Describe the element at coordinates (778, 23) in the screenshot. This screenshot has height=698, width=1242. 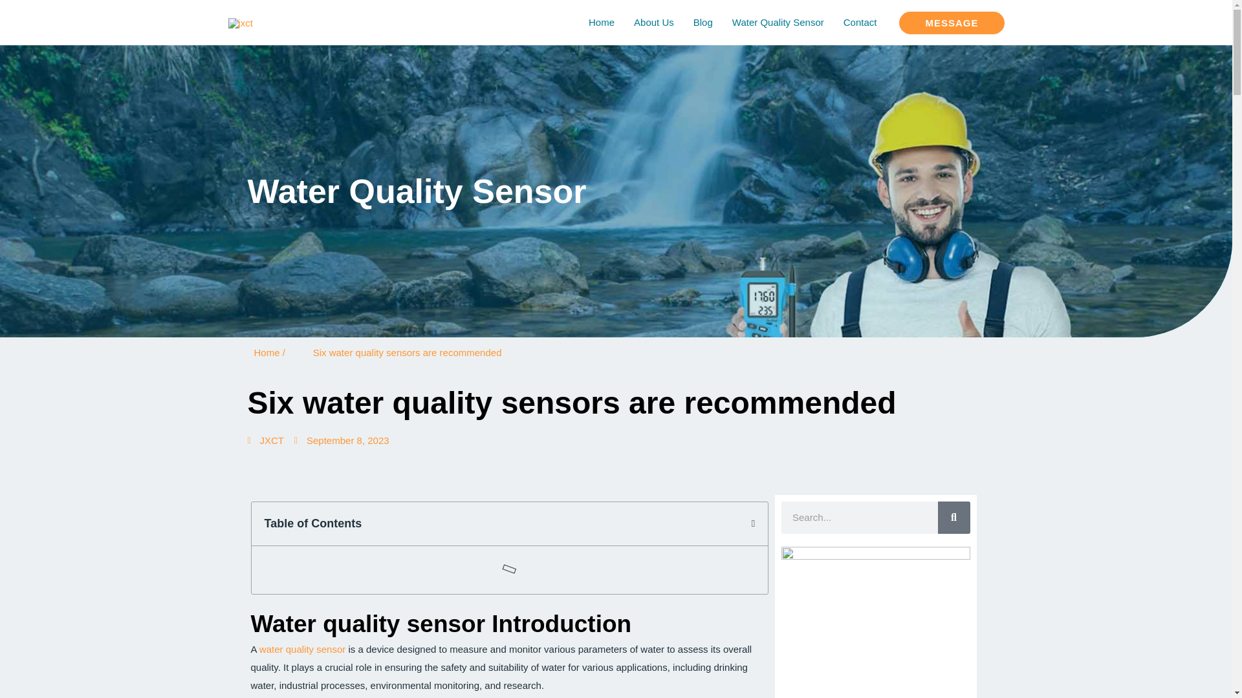
I see `Water Quality Sensor` at that location.